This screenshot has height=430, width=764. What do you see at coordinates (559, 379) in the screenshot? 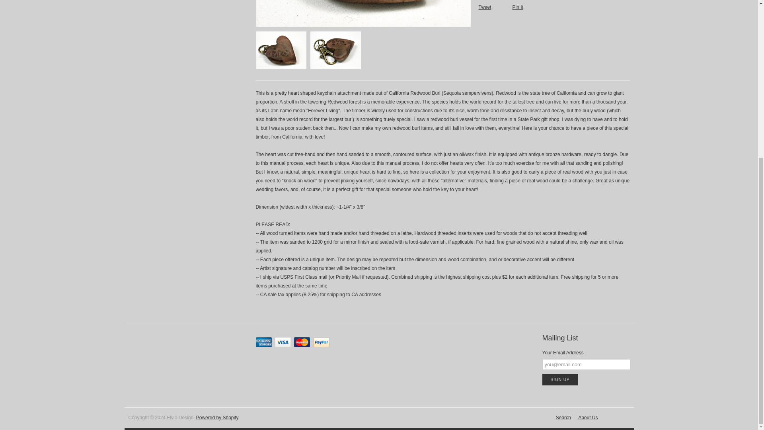
I see `Sign Up` at bounding box center [559, 379].